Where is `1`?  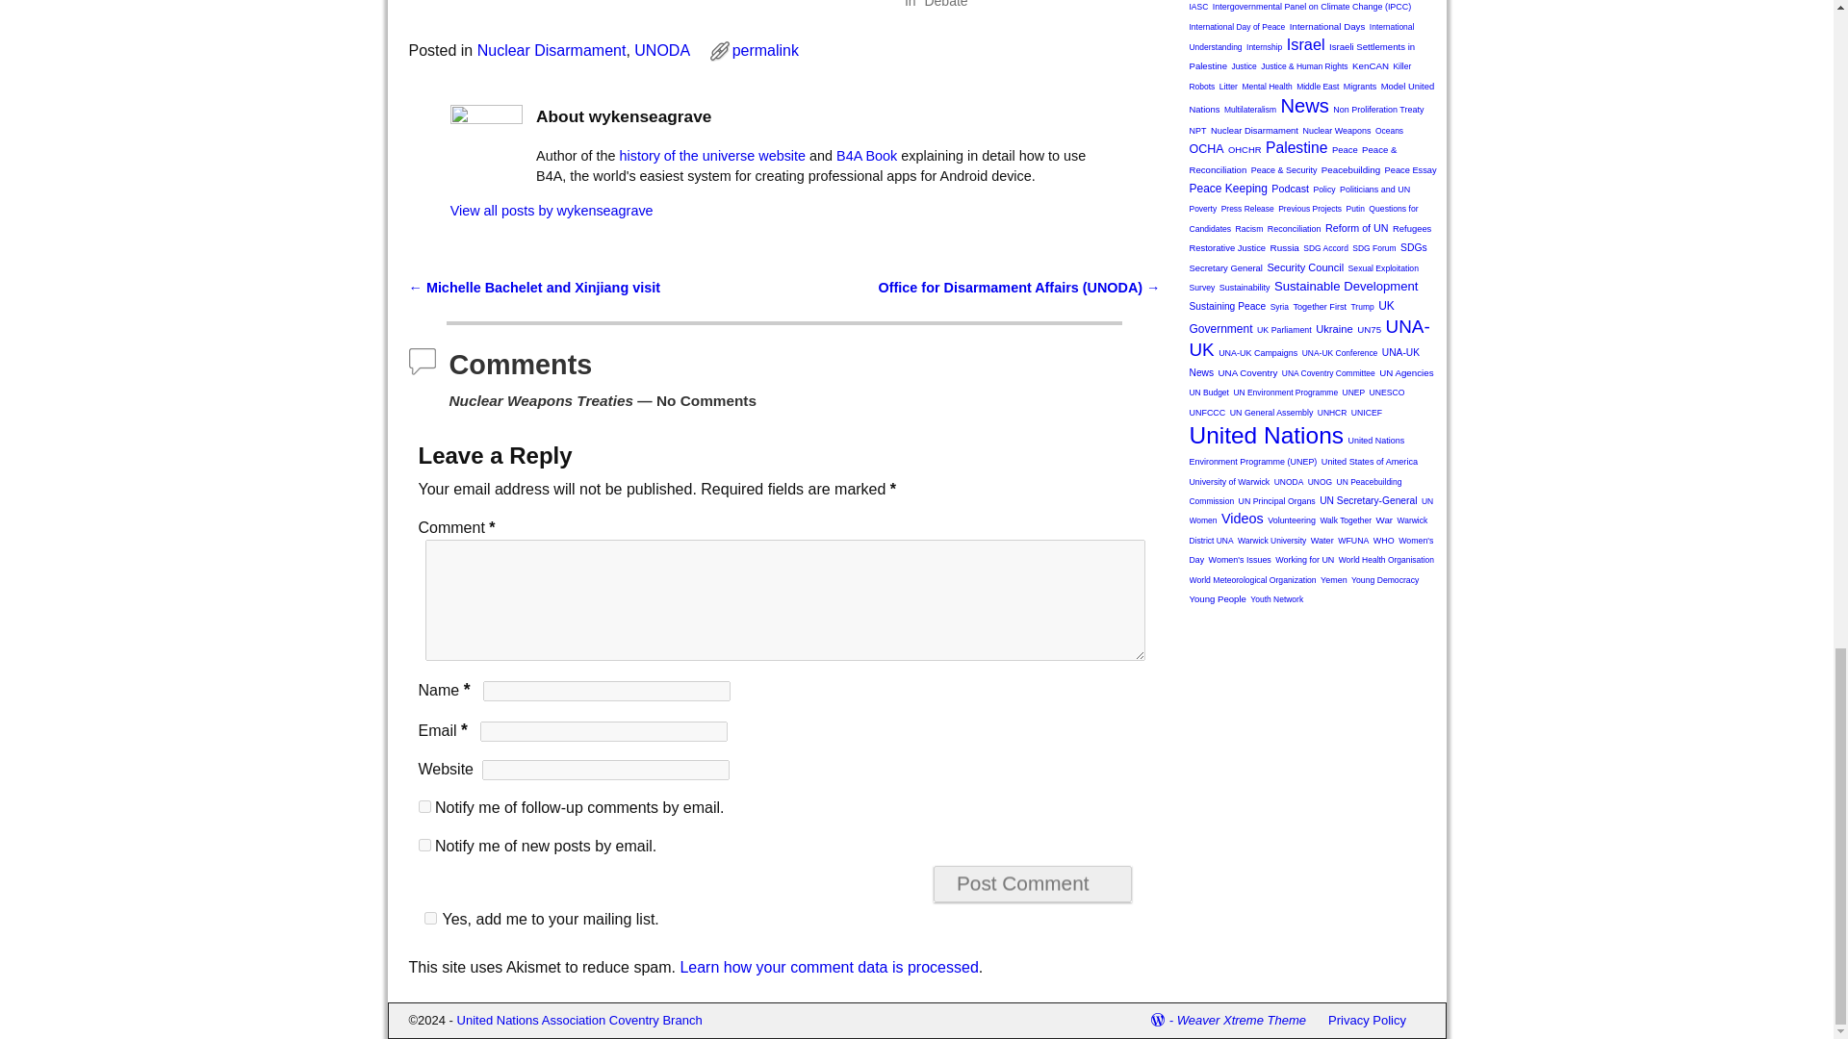
1 is located at coordinates (429, 918).